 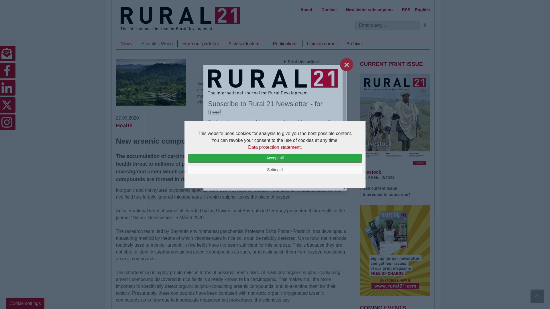 I want to click on About, so click(x=307, y=10).